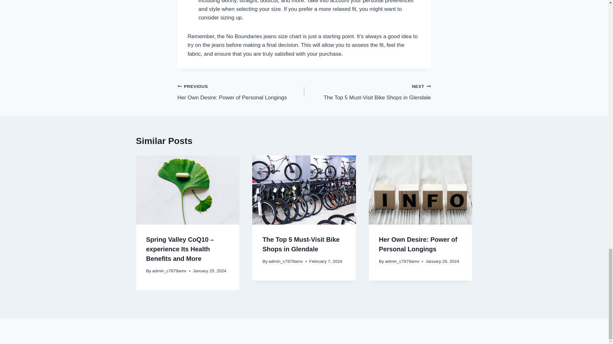  Describe the element at coordinates (241, 92) in the screenshot. I see `The Top 5 Must-Visit Bike Shops in Glendale` at that location.